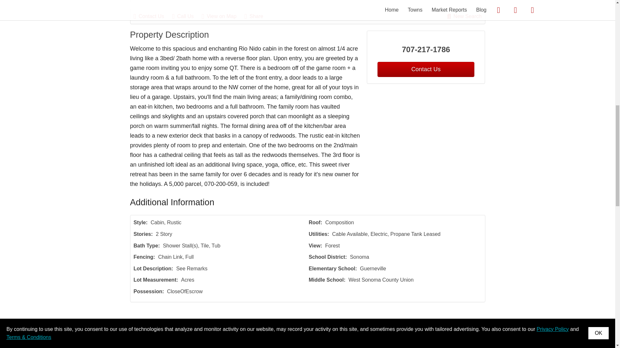  I want to click on Call Us, so click(186, 16).